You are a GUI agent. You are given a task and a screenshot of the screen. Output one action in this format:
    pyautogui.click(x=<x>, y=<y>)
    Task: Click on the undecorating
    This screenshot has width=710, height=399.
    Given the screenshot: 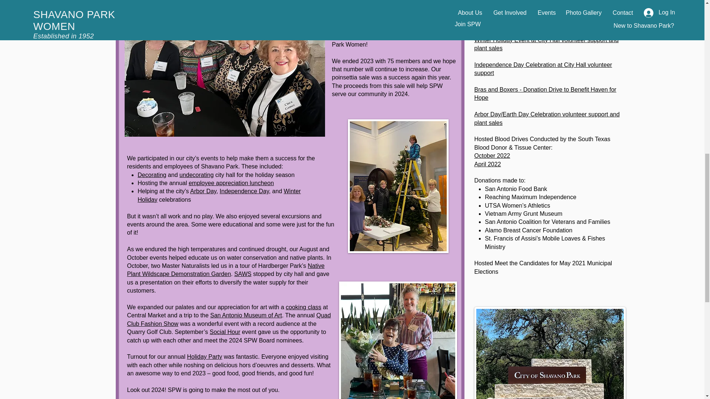 What is the action you would take?
    pyautogui.click(x=196, y=175)
    